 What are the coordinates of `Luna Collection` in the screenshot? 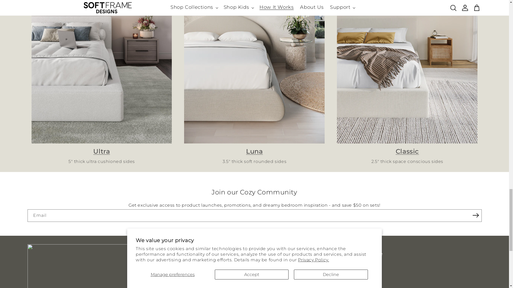 It's located at (254, 151).